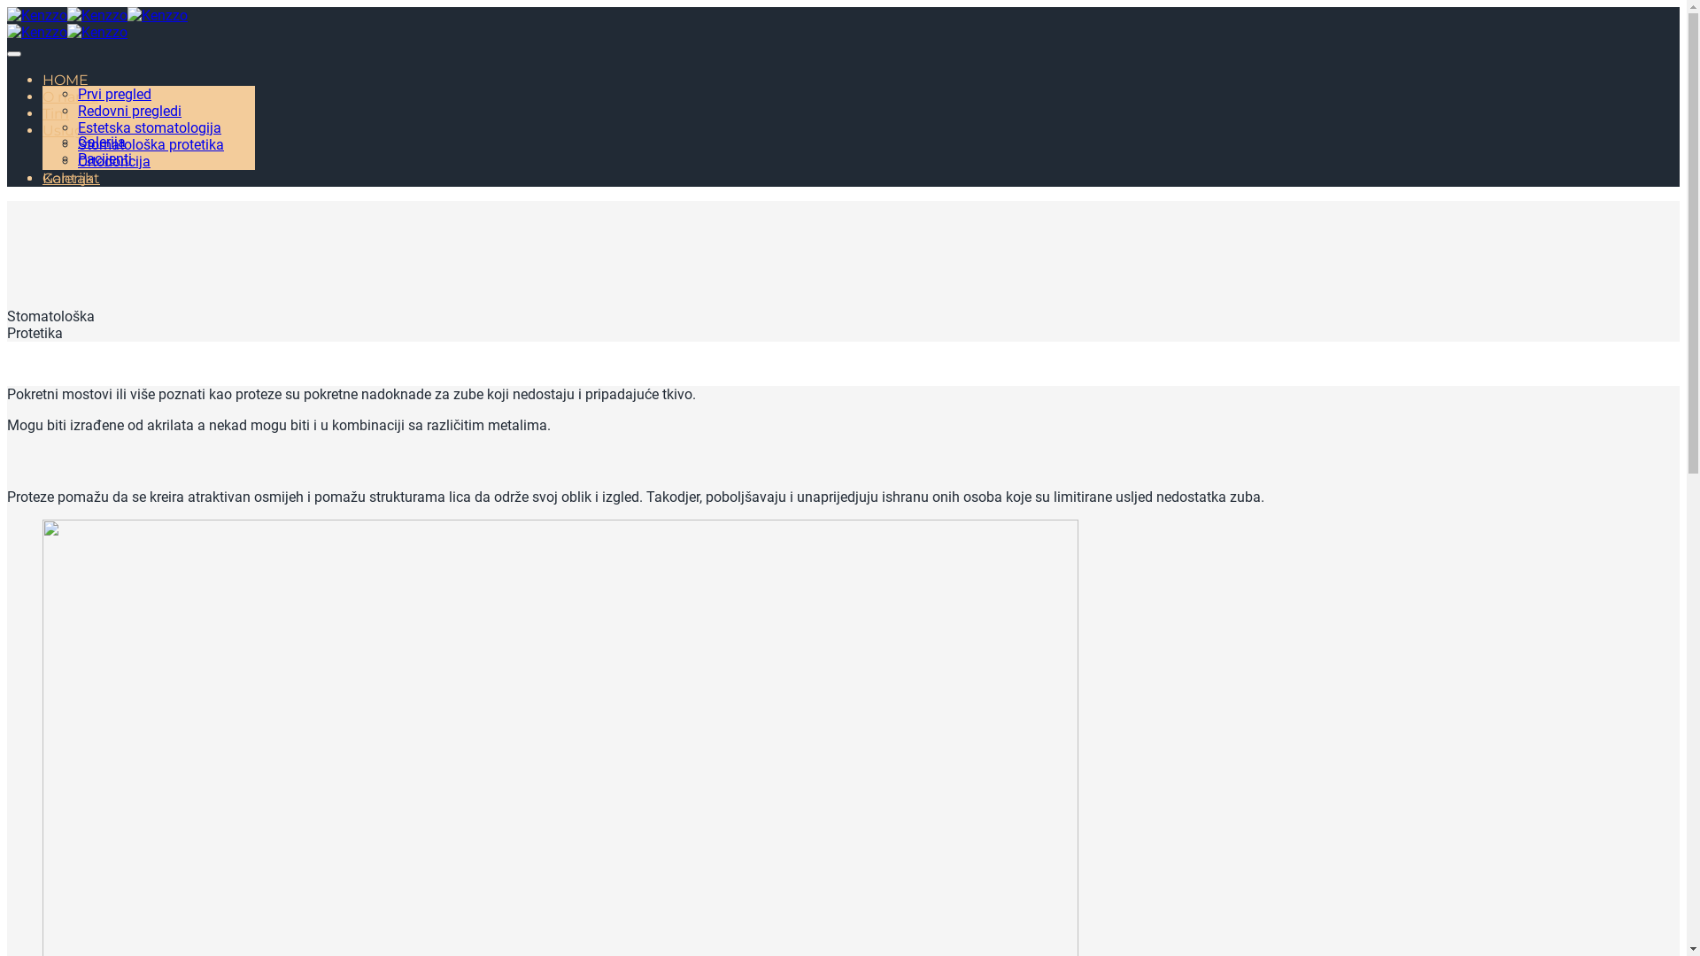  Describe the element at coordinates (104, 159) in the screenshot. I see `Pacijenti` at that location.